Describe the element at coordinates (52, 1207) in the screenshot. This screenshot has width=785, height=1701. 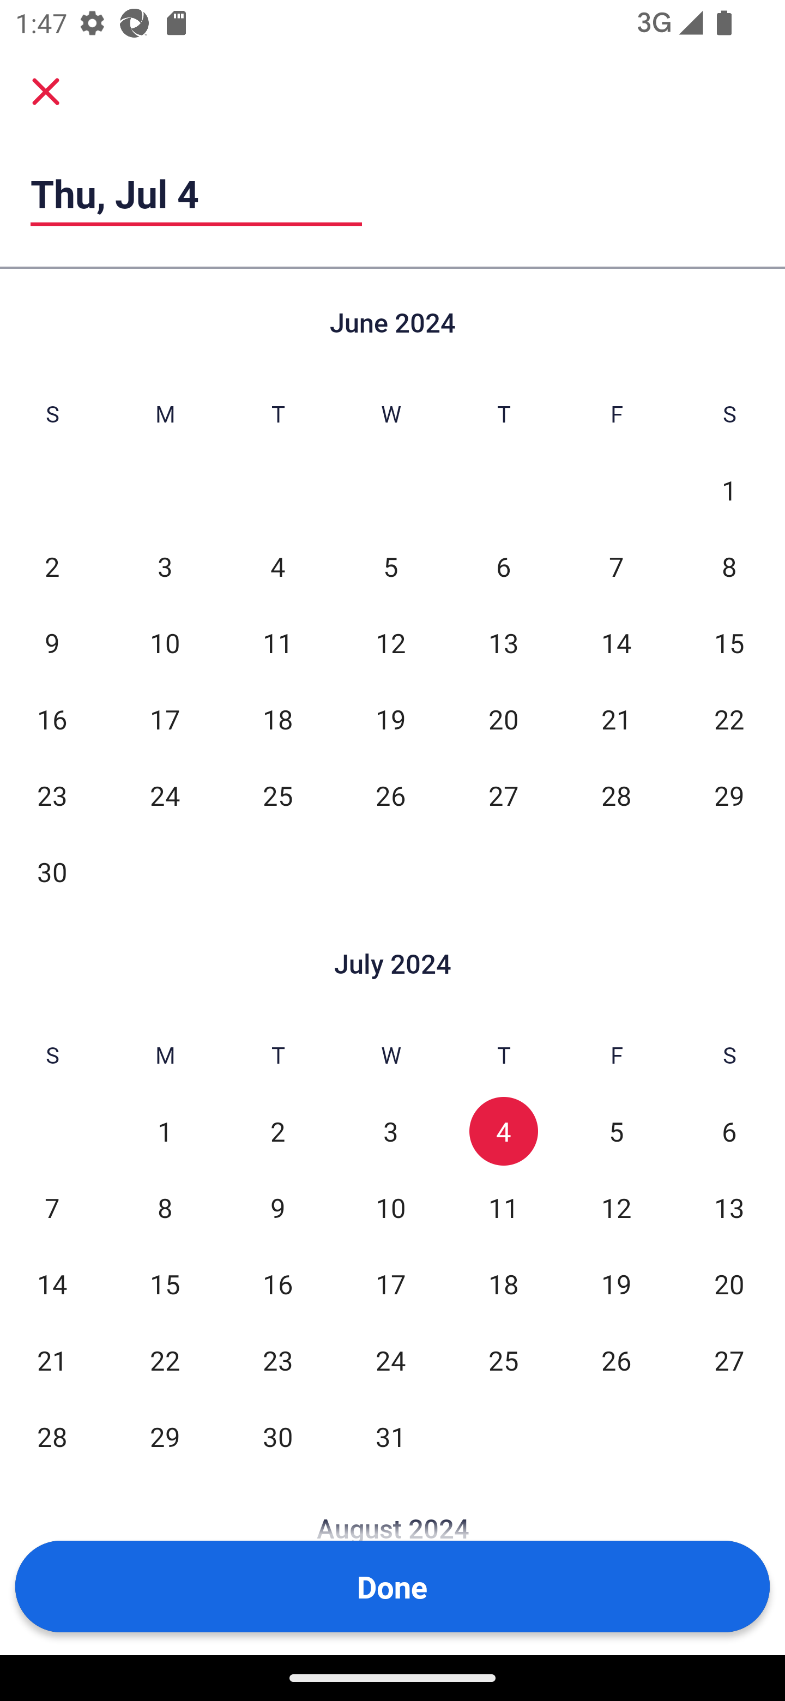
I see `7 Sun, Jul 7, Not Selected` at that location.